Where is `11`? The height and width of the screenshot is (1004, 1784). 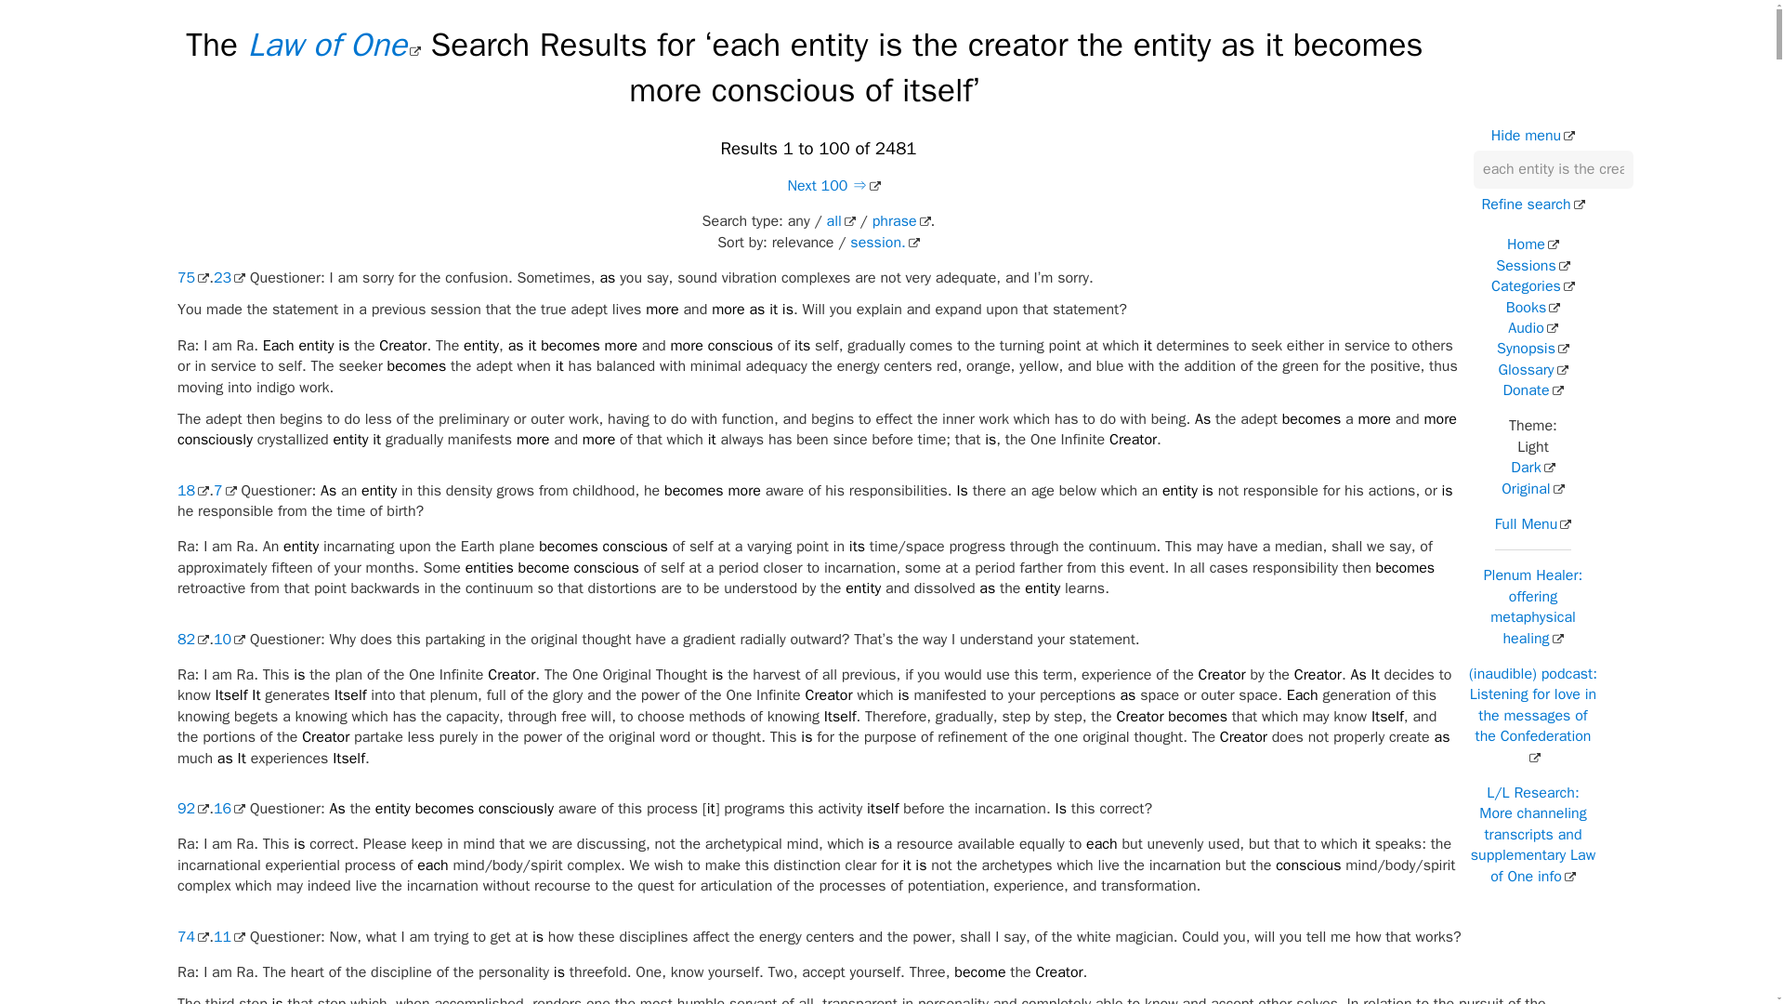 11 is located at coordinates (230, 937).